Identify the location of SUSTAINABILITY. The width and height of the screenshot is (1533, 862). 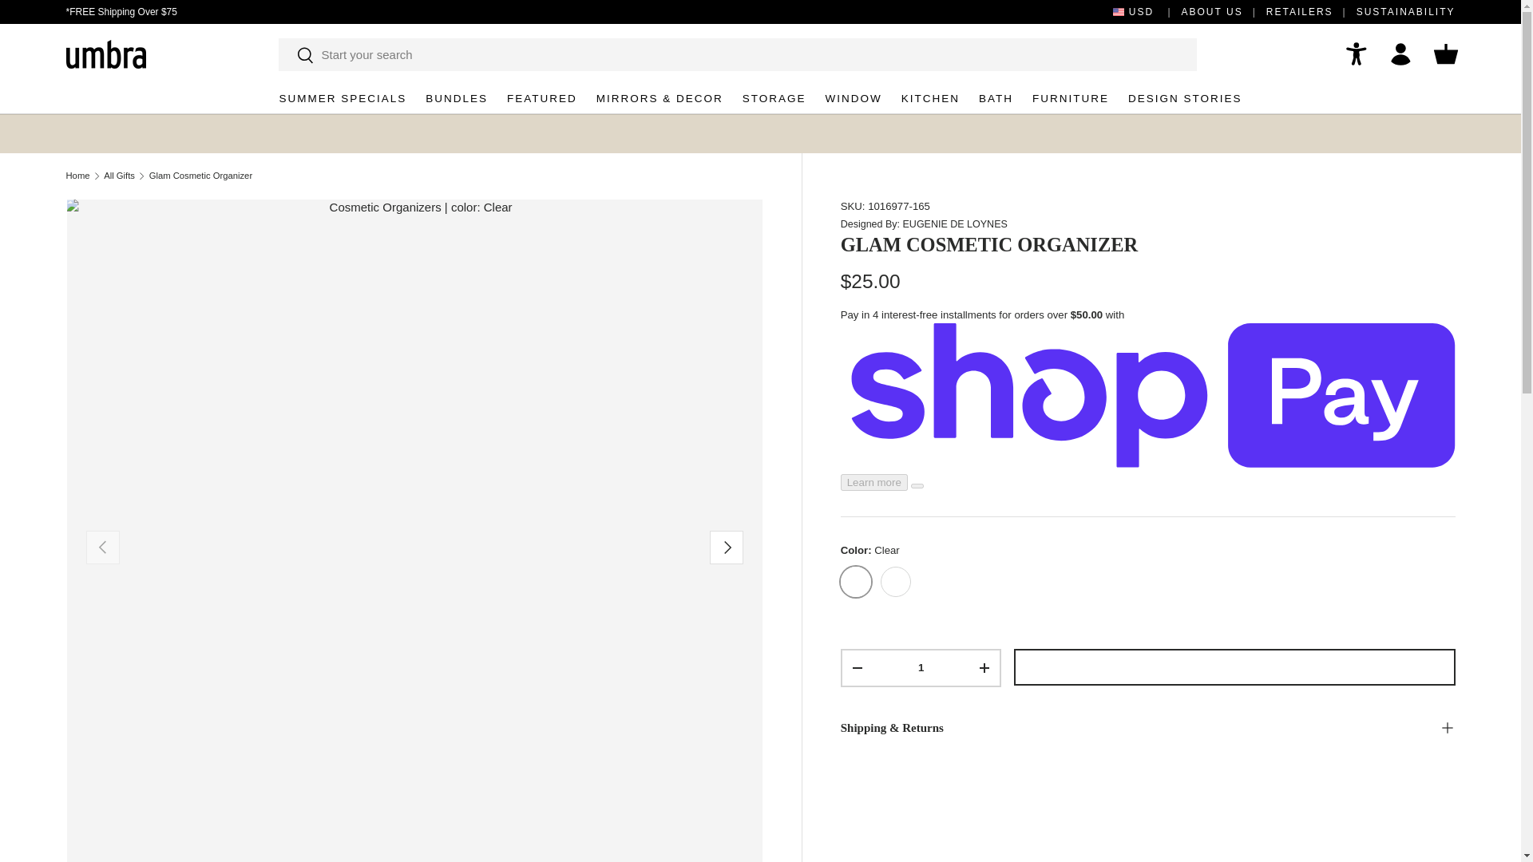
(1405, 11).